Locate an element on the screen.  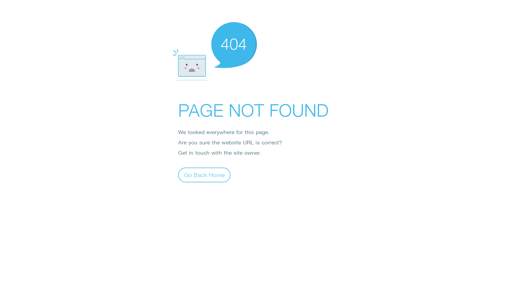
Go Back Home is located at coordinates (204, 175).